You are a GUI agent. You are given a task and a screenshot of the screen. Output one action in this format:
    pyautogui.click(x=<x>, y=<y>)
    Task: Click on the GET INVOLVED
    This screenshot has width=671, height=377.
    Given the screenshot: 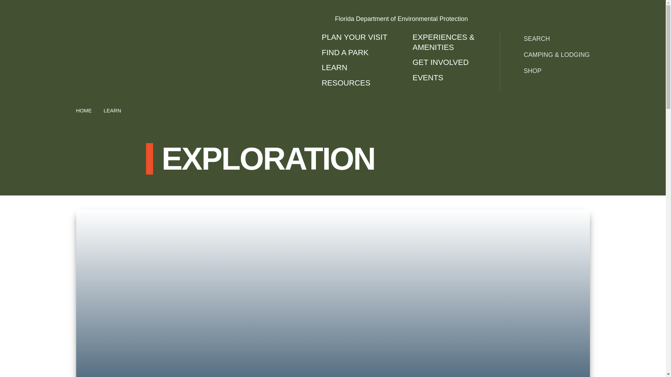 What is the action you would take?
    pyautogui.click(x=451, y=63)
    